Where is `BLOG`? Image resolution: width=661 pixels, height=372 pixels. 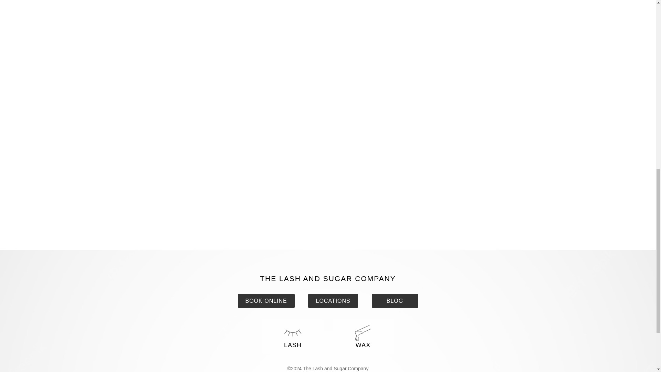 BLOG is located at coordinates (395, 301).